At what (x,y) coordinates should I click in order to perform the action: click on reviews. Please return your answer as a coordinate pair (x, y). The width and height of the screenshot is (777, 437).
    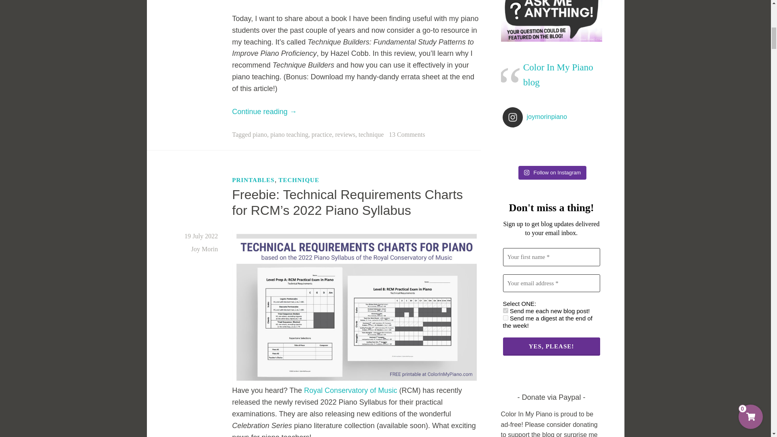
    Looking at the image, I should click on (345, 134).